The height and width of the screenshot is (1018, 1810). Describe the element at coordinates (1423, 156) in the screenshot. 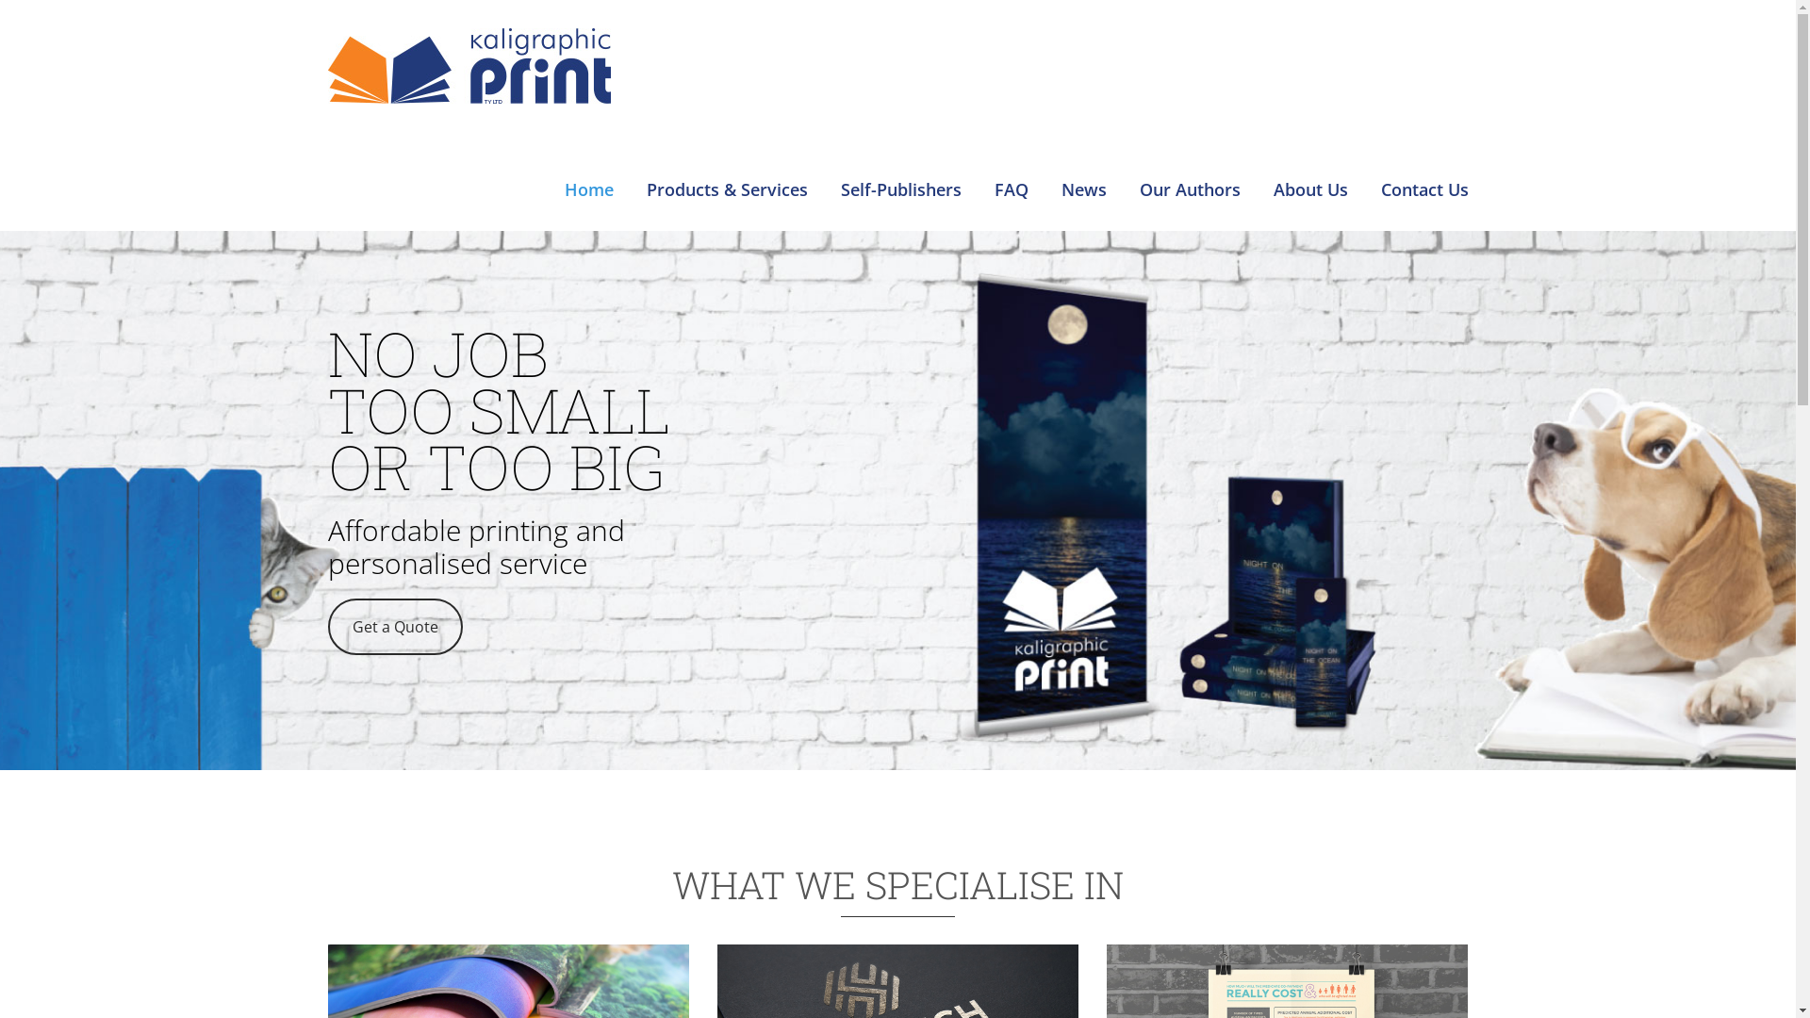

I see `Contact Us` at that location.